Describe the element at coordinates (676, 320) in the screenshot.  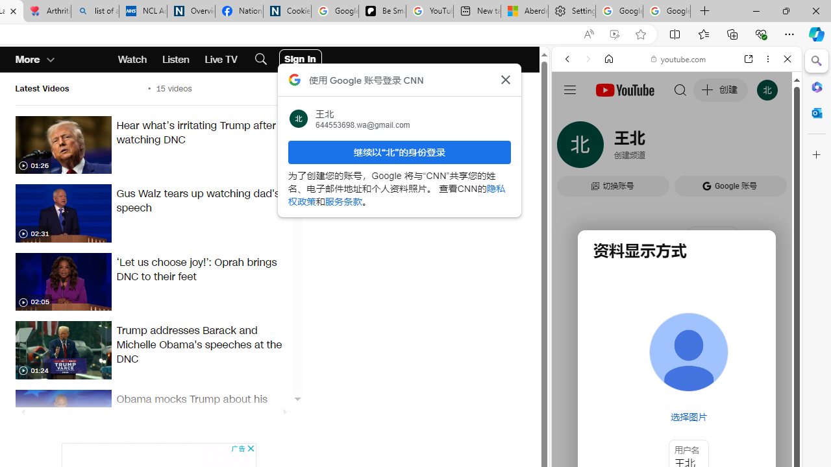
I see `Google` at that location.